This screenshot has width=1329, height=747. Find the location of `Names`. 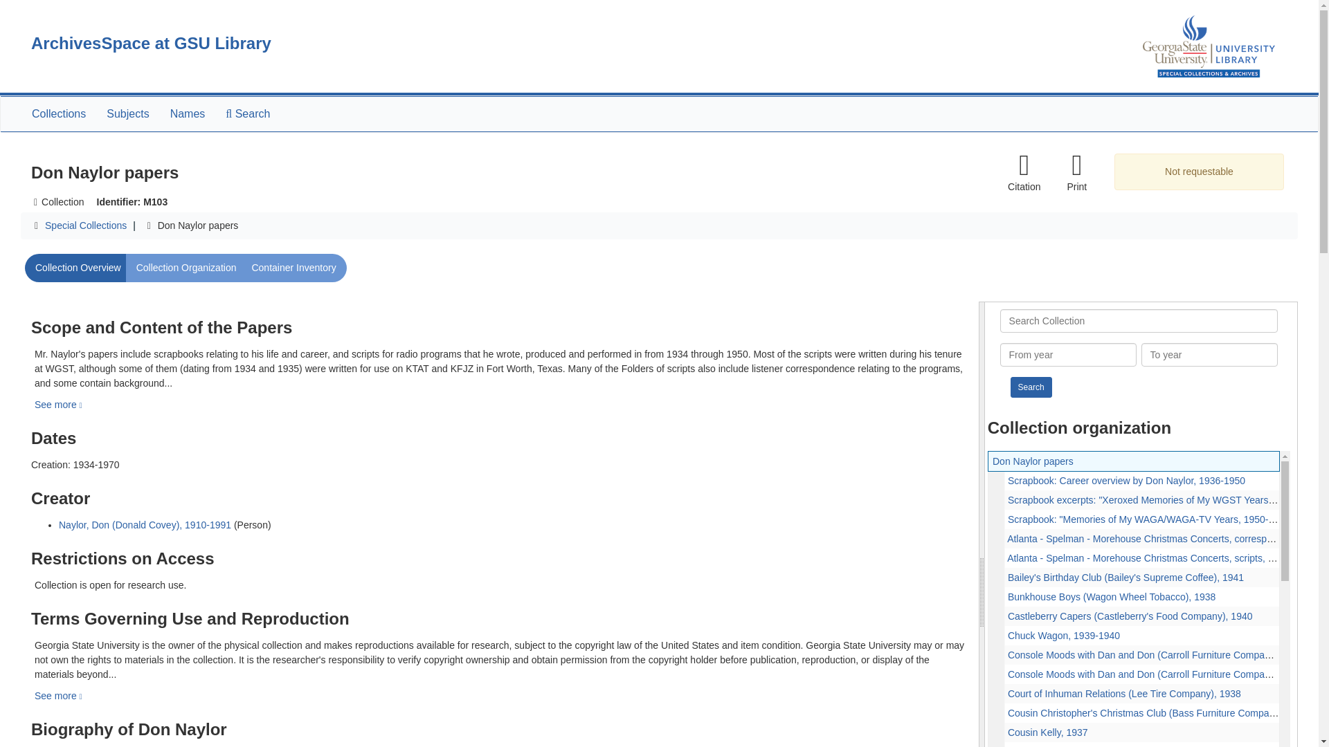

Names is located at coordinates (187, 114).